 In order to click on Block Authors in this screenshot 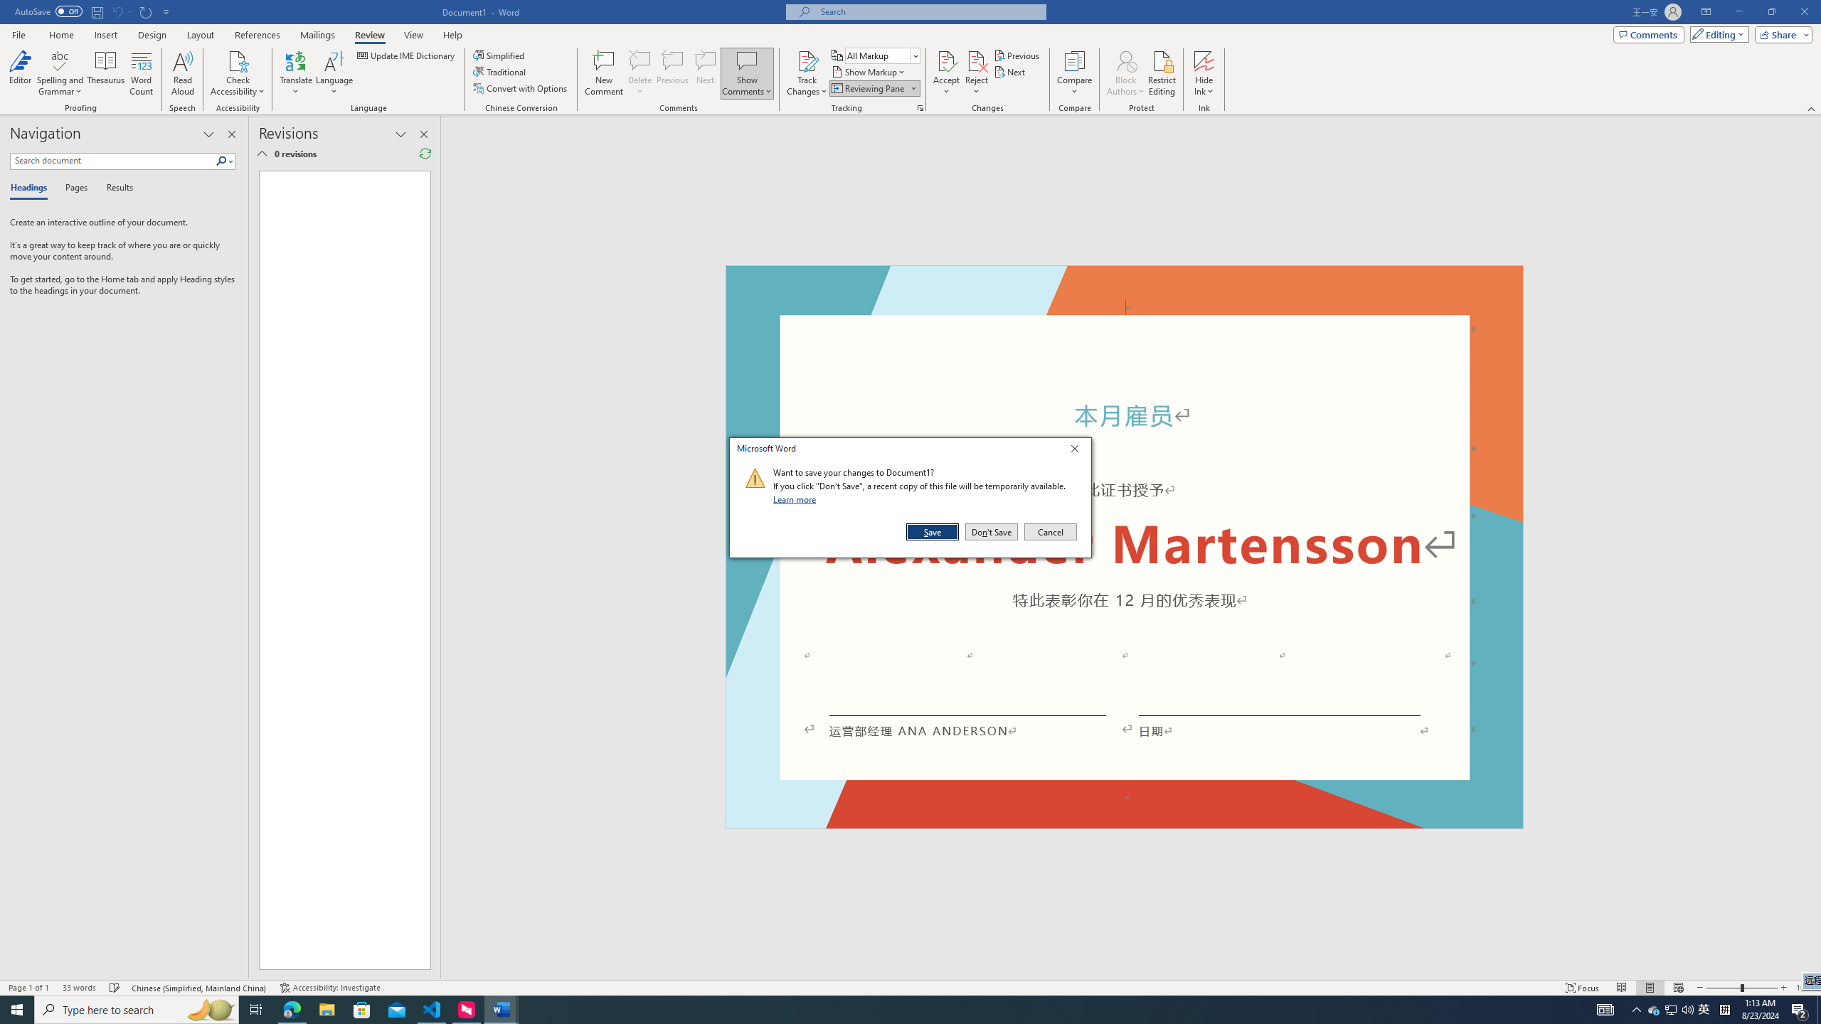, I will do `click(1125, 73)`.